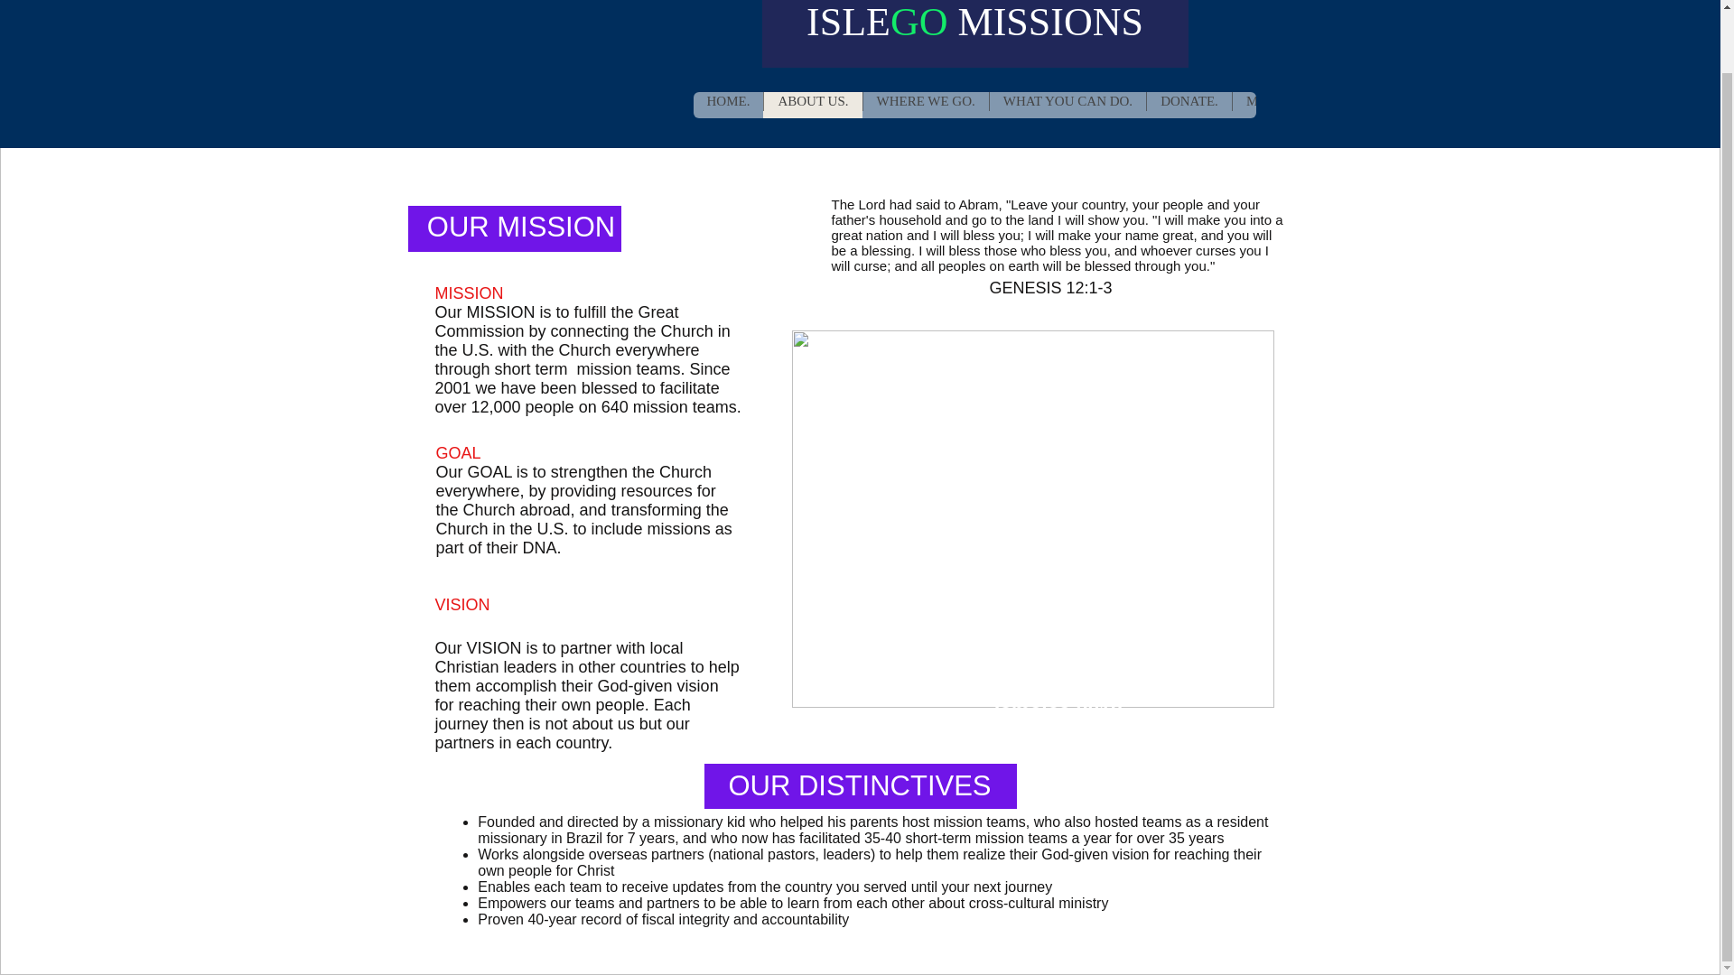 Image resolution: width=1734 pixels, height=975 pixels. I want to click on islego.png, so click(601, 65).